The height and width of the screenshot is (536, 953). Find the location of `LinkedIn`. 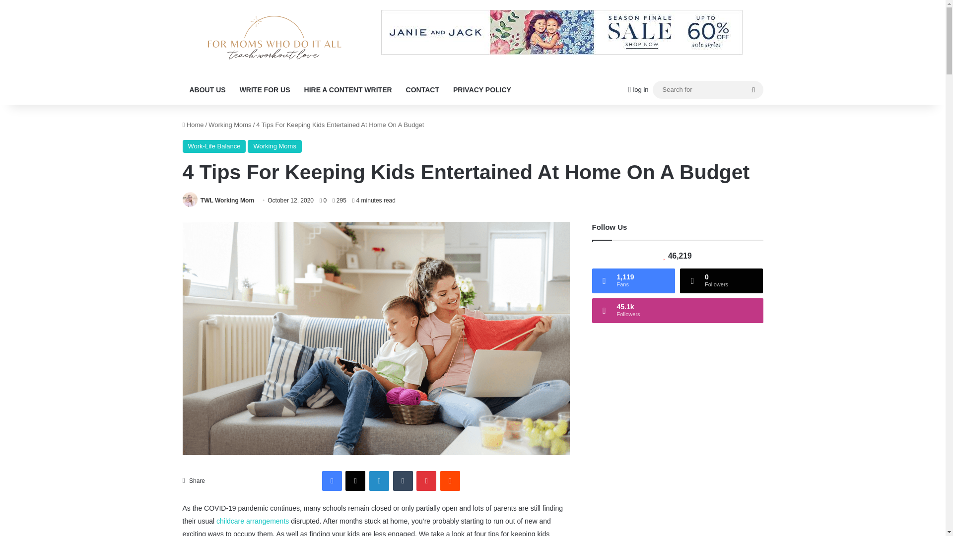

LinkedIn is located at coordinates (379, 481).